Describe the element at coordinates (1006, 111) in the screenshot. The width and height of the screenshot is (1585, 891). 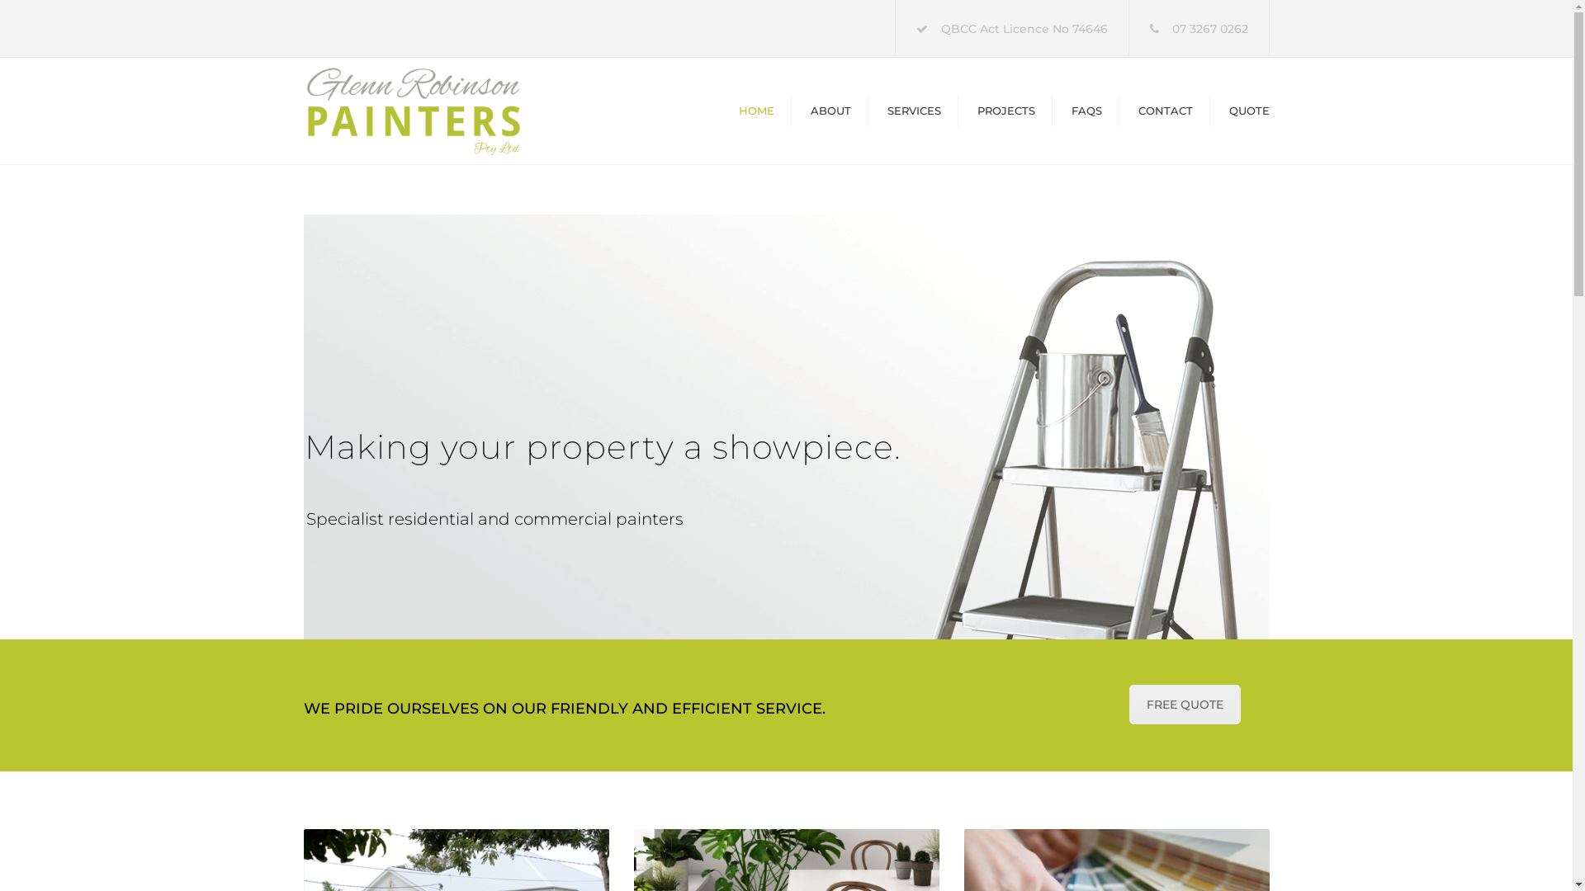
I see `PROJECTS` at that location.